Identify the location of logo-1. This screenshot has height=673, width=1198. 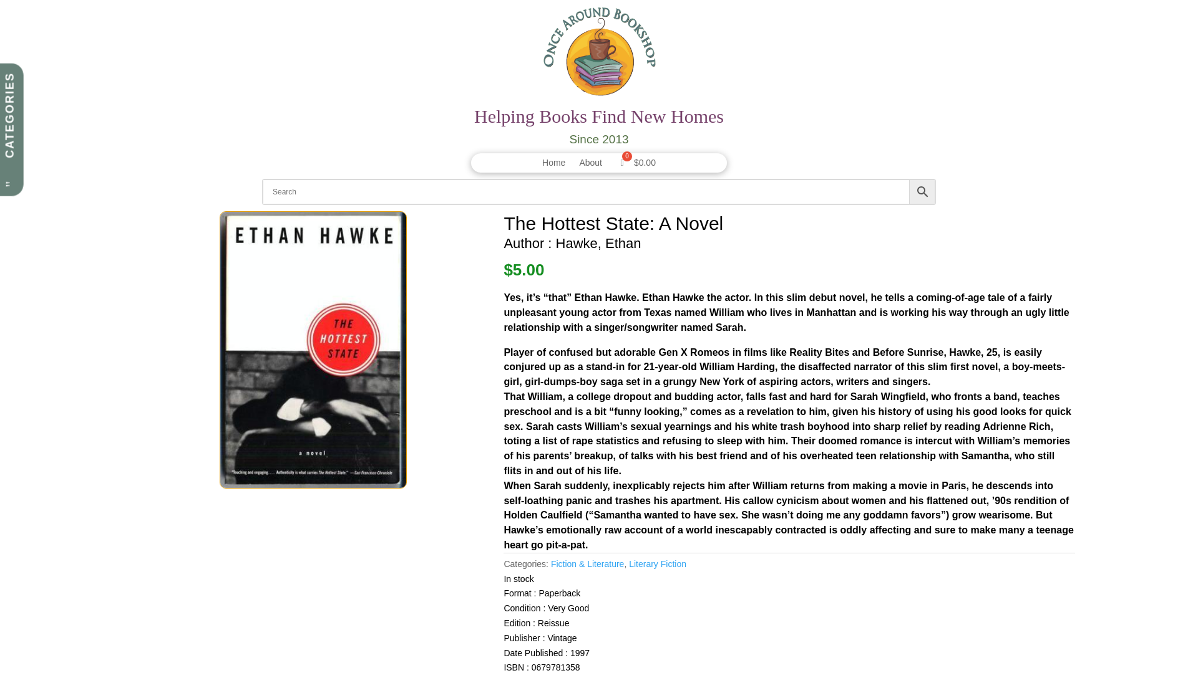
(599, 54).